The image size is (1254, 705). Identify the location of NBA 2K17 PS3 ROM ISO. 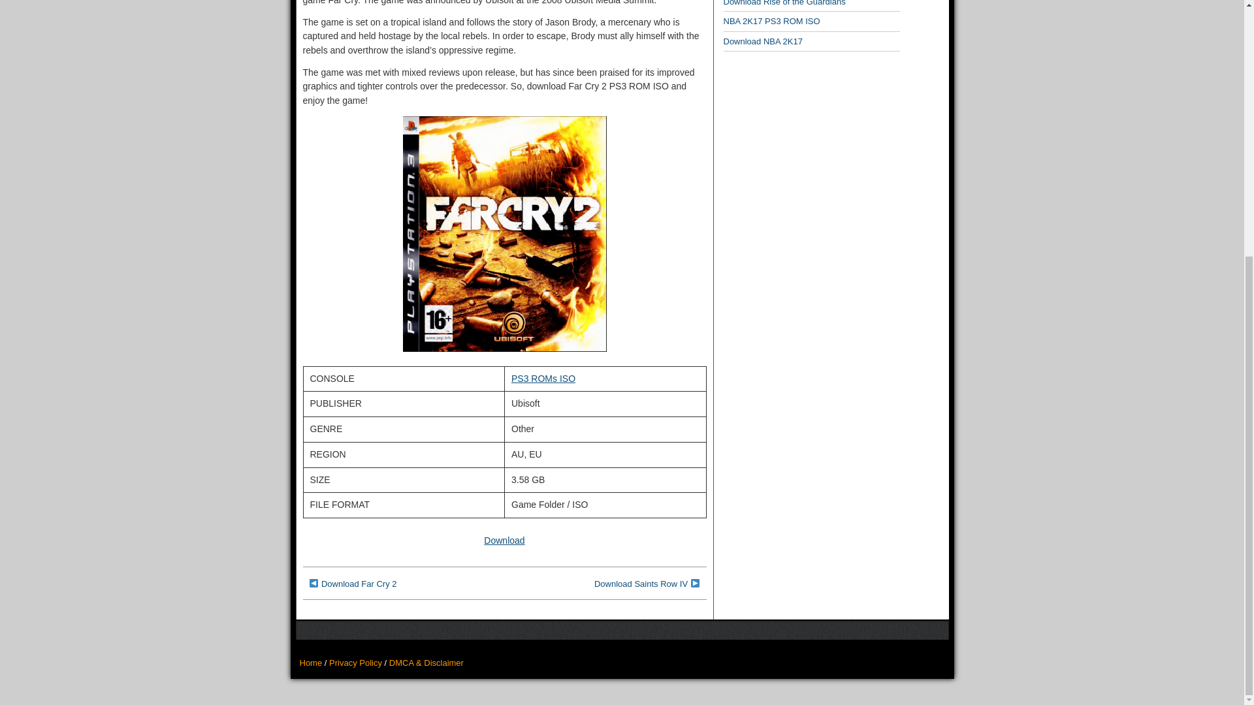
(771, 21).